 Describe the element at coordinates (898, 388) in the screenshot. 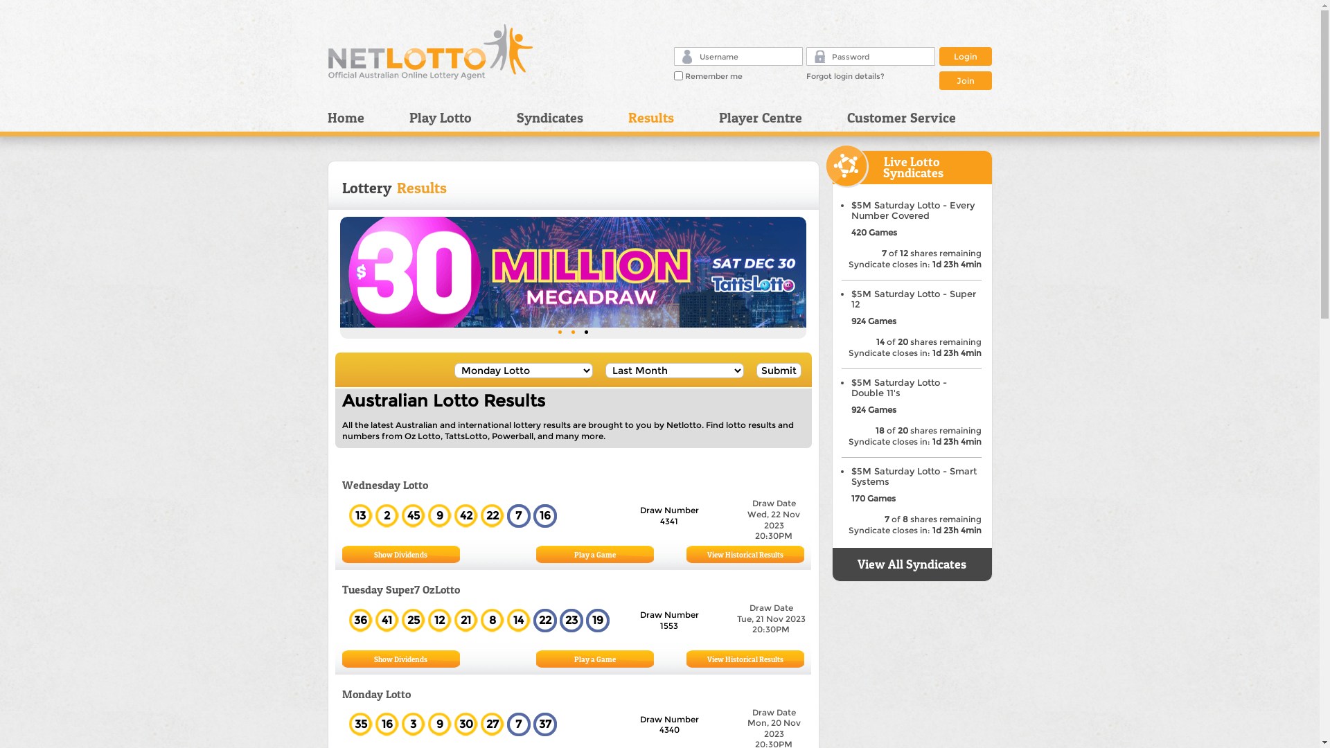

I see `$5M Saturday Lotto - Double 11's` at that location.